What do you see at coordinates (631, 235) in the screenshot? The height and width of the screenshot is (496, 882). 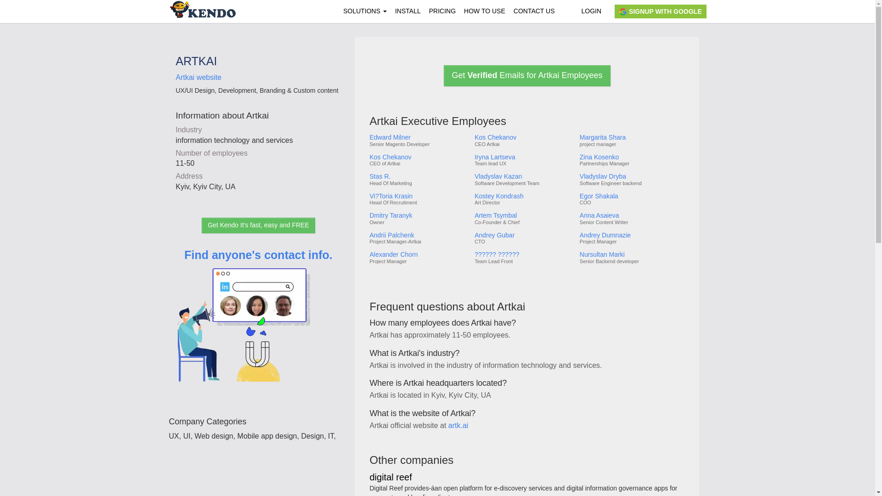 I see `Andrey Dumnazie` at bounding box center [631, 235].